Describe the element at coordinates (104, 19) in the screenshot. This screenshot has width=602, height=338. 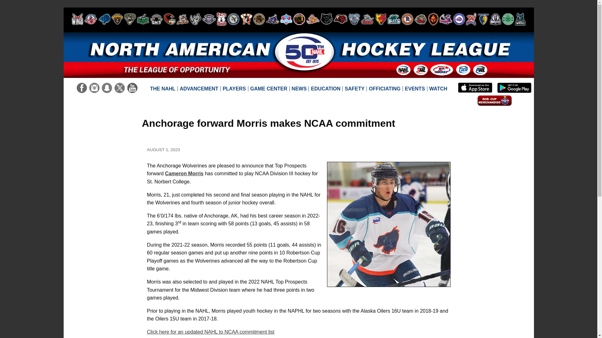
I see `Anchorage Wolverines` at that location.